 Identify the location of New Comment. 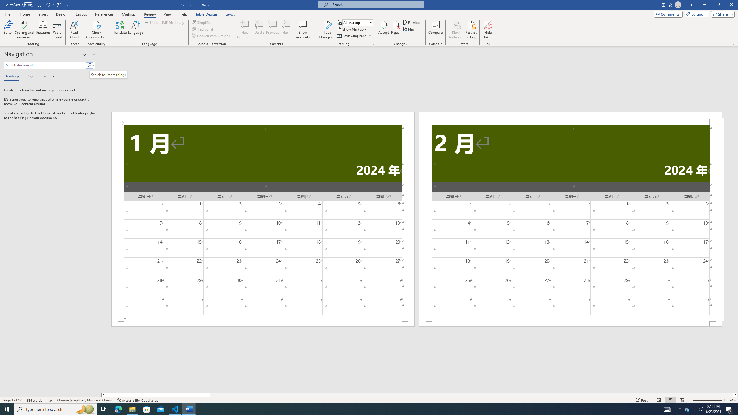
(244, 30).